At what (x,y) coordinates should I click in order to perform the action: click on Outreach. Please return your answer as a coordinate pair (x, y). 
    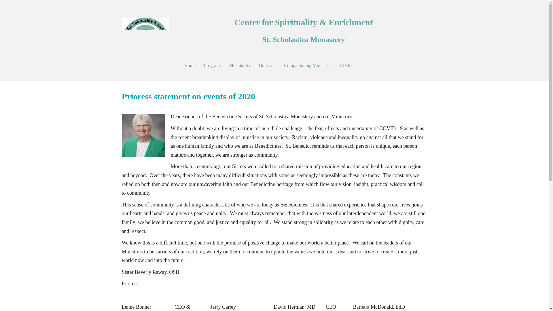
    Looking at the image, I should click on (267, 66).